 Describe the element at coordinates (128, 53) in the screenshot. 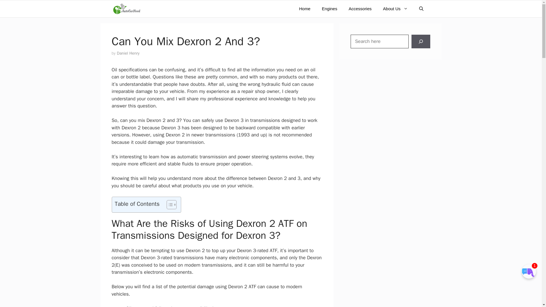

I see `Daniel Henry` at that location.